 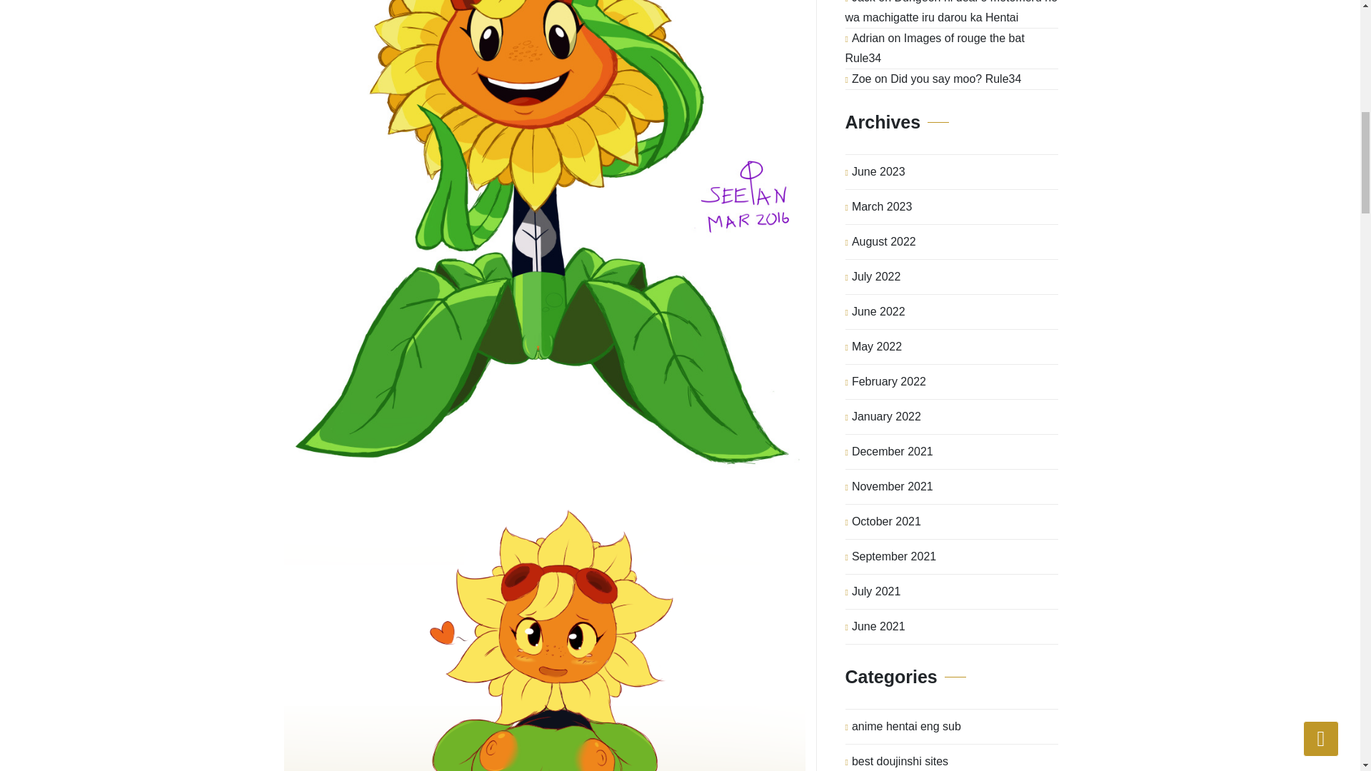 What do you see at coordinates (900, 758) in the screenshot?
I see `best doujinshi sites` at bounding box center [900, 758].